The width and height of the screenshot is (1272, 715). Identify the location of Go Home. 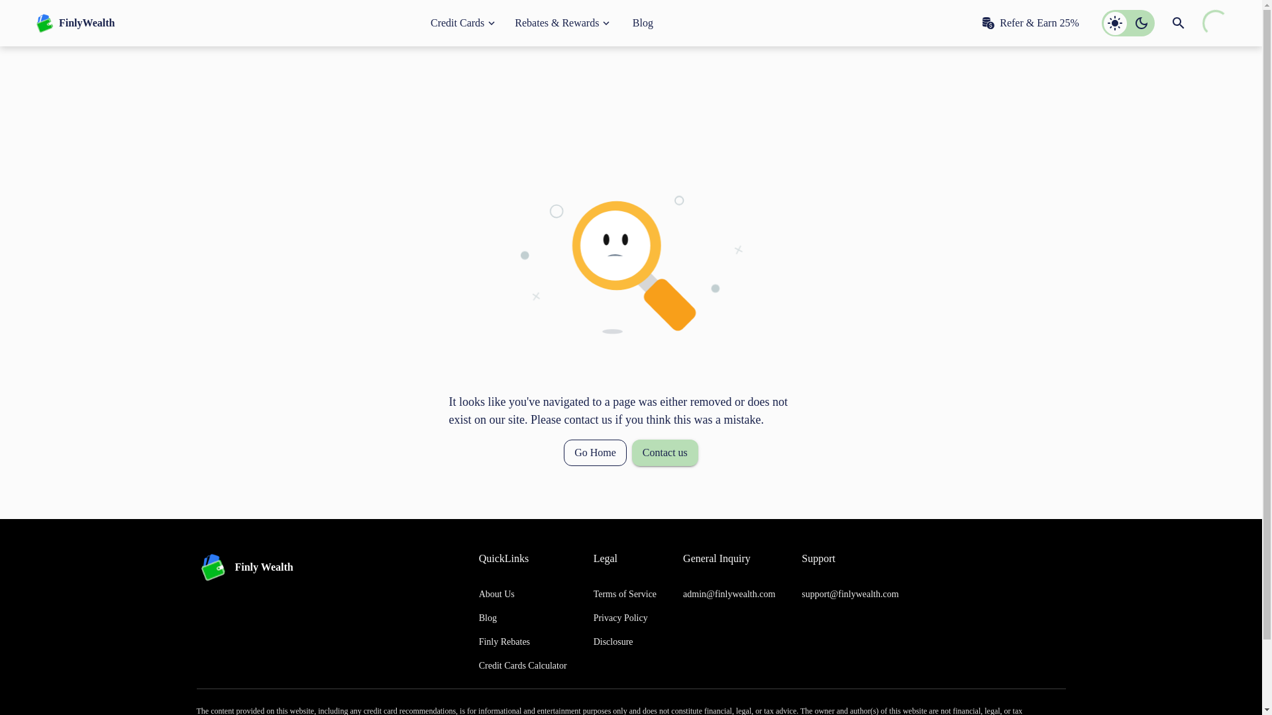
(595, 453).